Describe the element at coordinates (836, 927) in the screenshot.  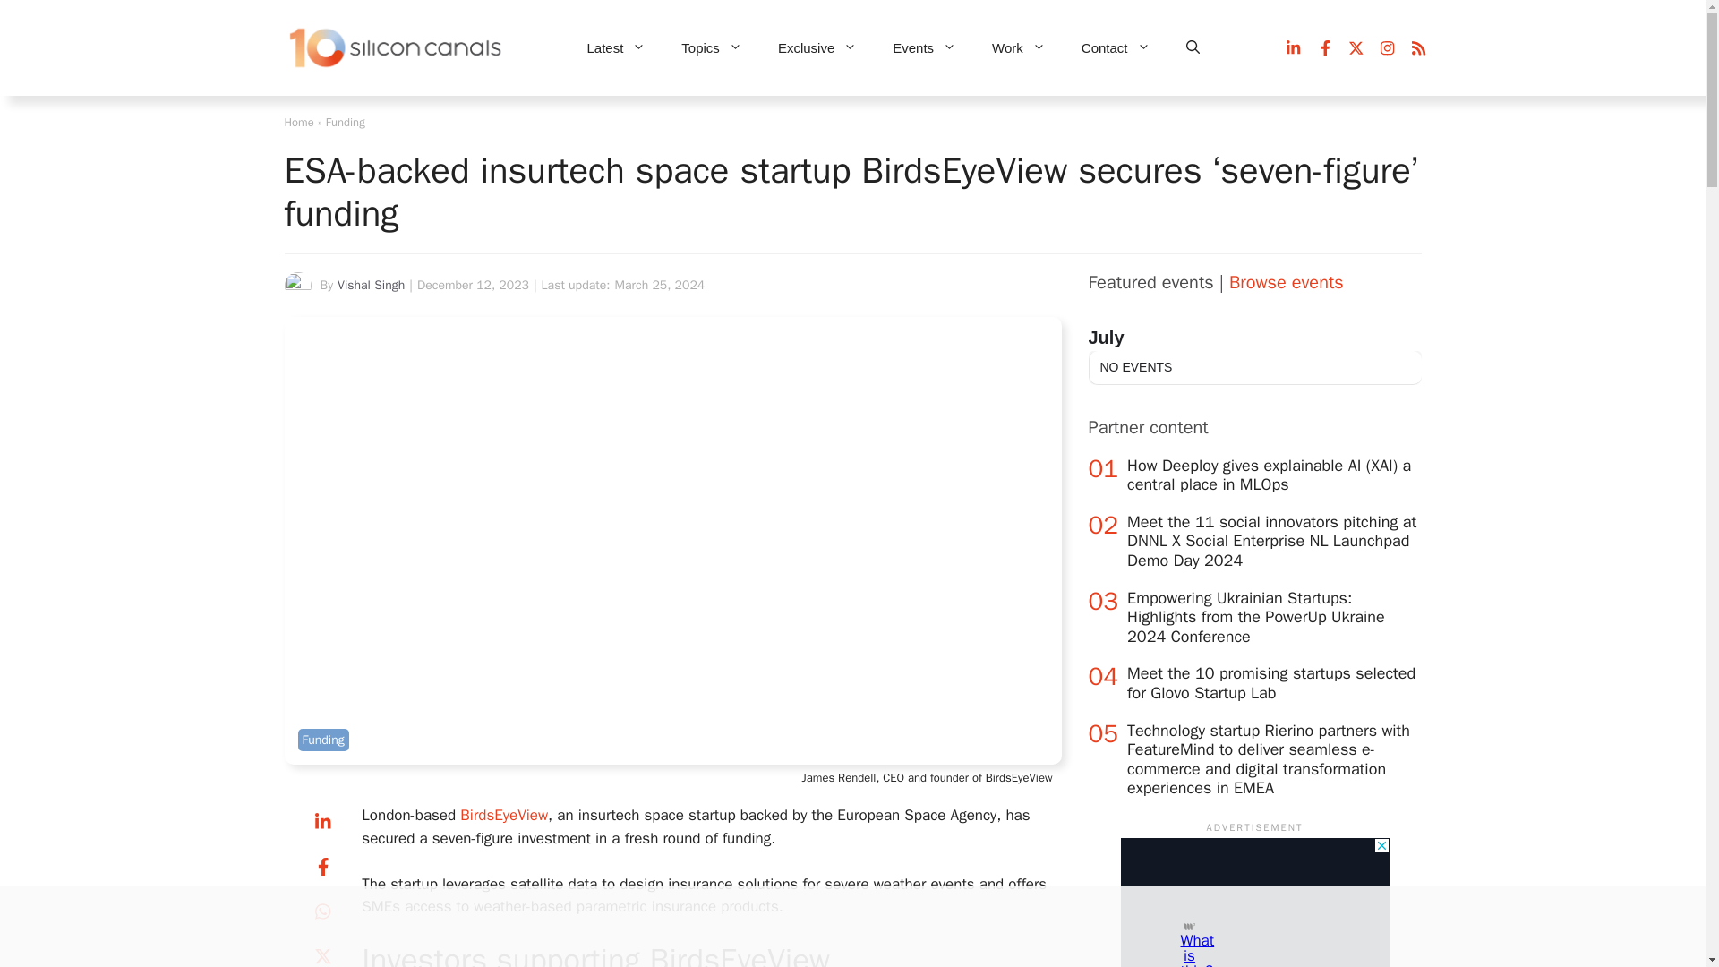
I see `3rd party ad content` at that location.